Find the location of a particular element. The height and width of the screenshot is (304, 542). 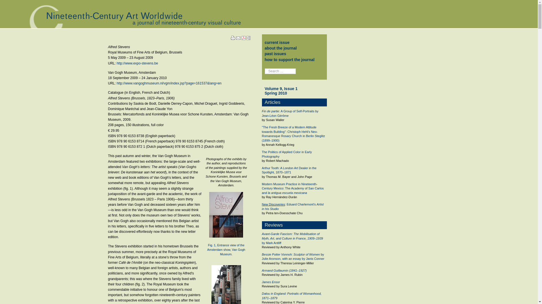

about the journal is located at coordinates (281, 48).